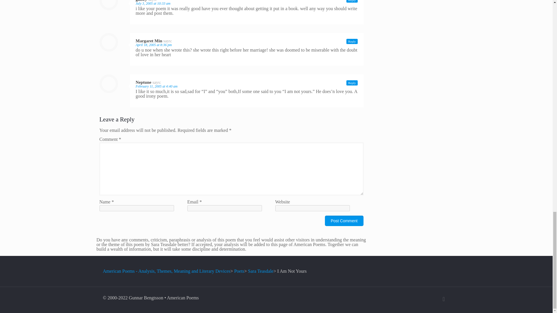 The height and width of the screenshot is (313, 557). I want to click on Go to Sara Teasdale., so click(261, 271).